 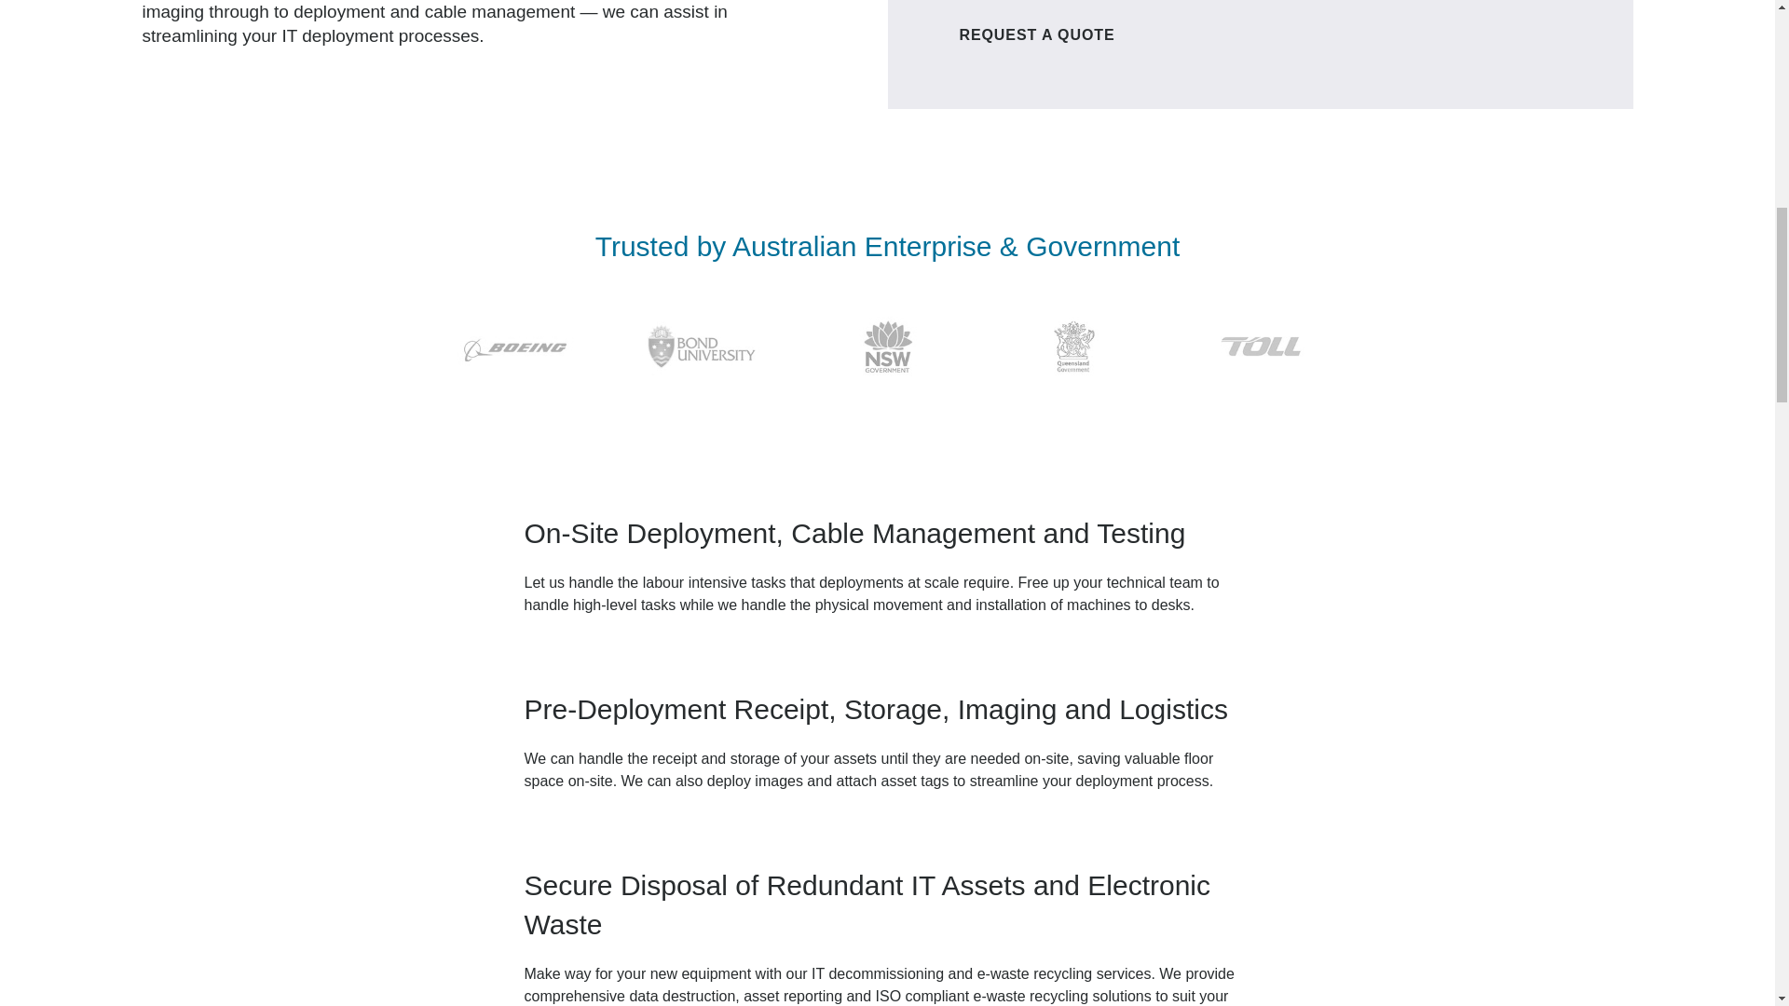 What do you see at coordinates (886, 347) in the screenshot?
I see `NSW Government` at bounding box center [886, 347].